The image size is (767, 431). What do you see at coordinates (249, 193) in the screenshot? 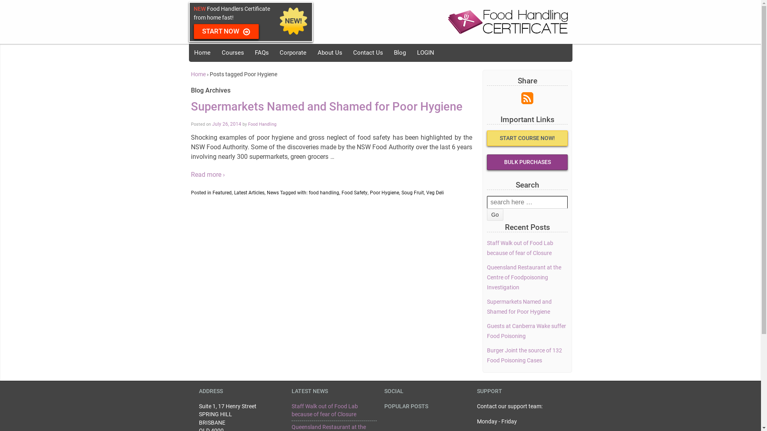
I see `Latest Articles` at bounding box center [249, 193].